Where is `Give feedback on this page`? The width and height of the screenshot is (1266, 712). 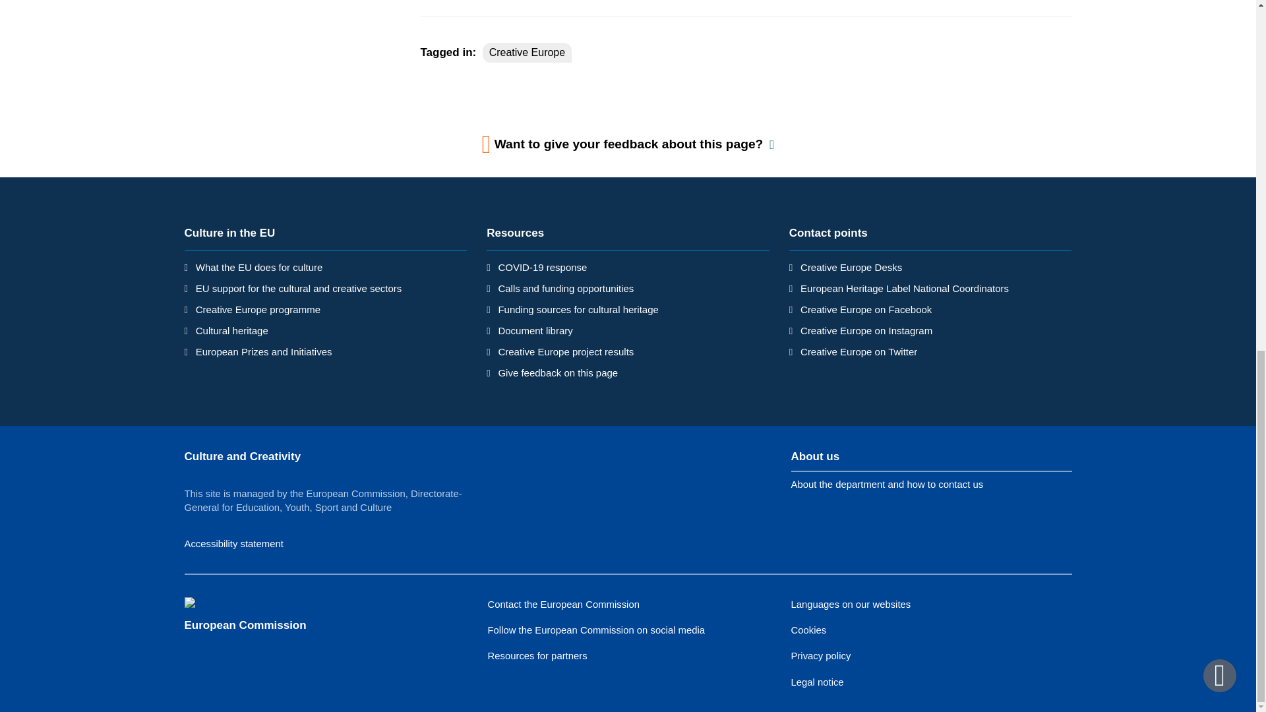 Give feedback on this page is located at coordinates (557, 372).